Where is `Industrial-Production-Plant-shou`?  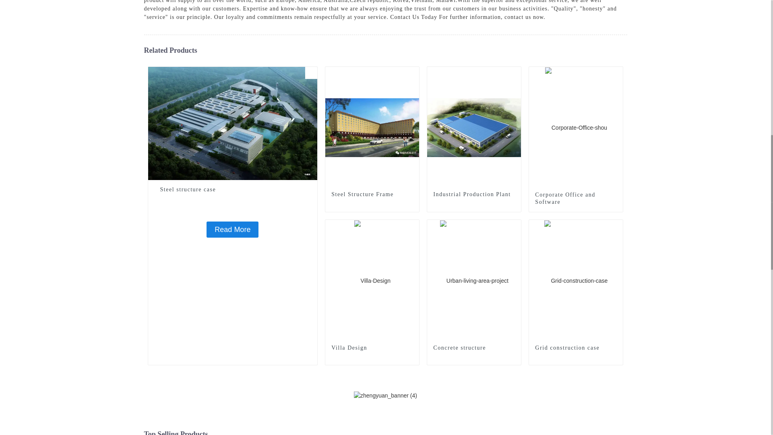
Industrial-Production-Plant-shou is located at coordinates (515, 72).